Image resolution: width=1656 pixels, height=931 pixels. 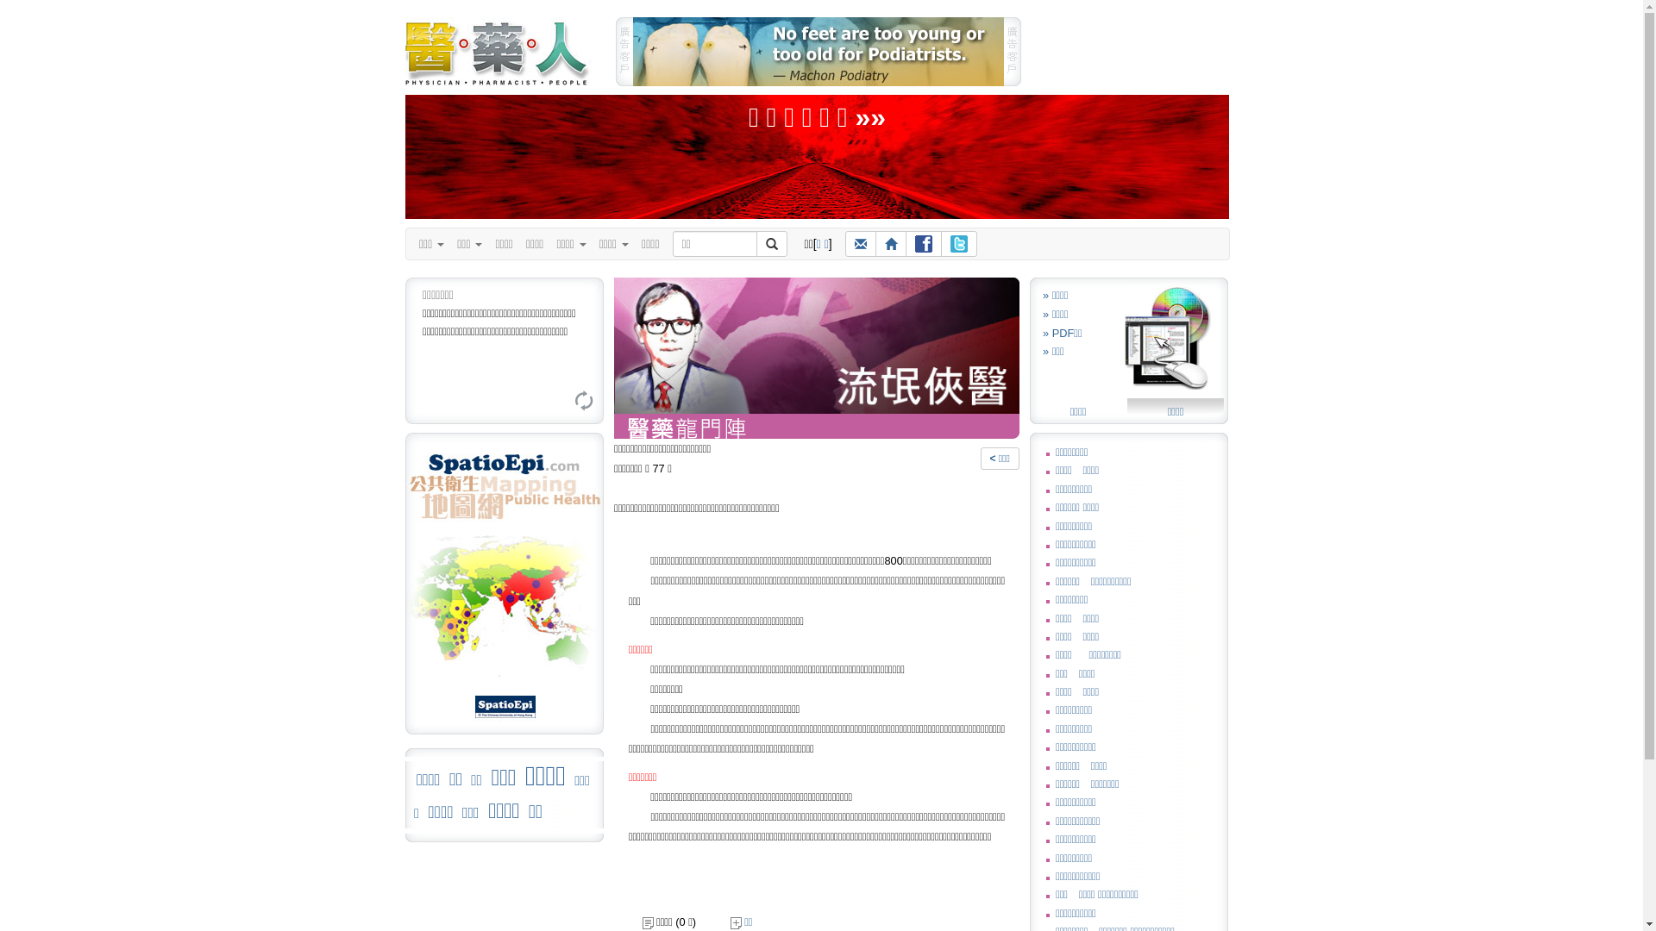 What do you see at coordinates (924, 244) in the screenshot?
I see `Facebook` at bounding box center [924, 244].